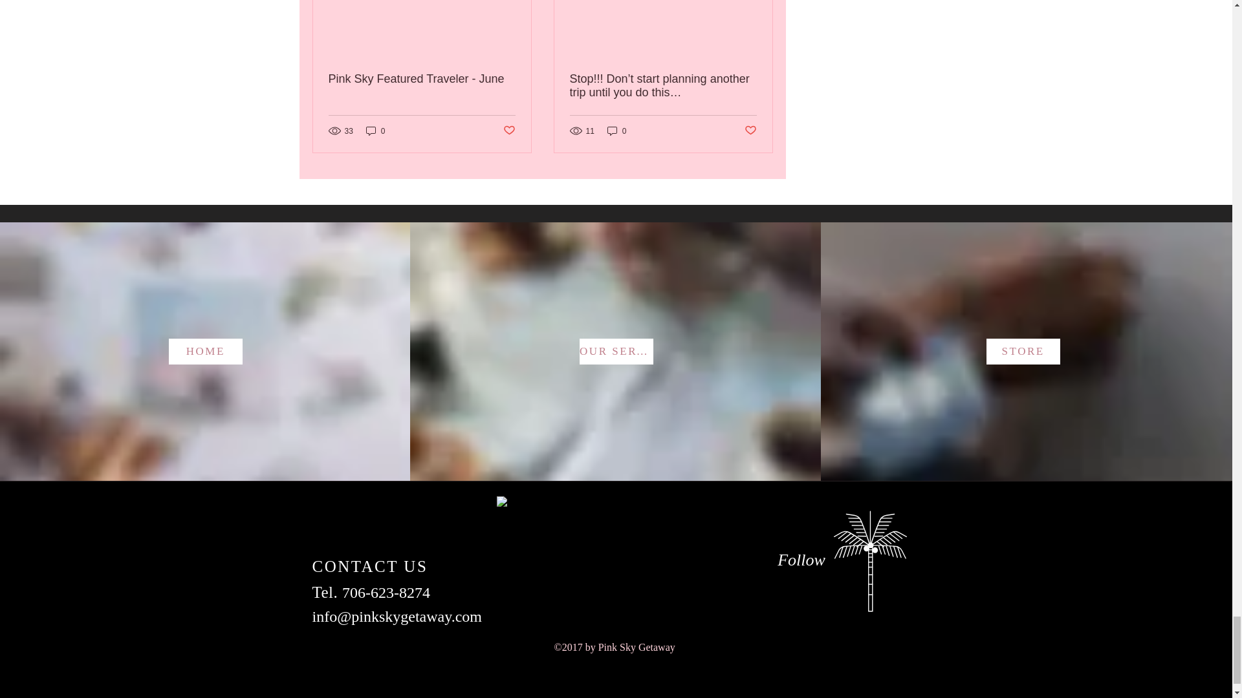  What do you see at coordinates (206, 351) in the screenshot?
I see `HOME` at bounding box center [206, 351].